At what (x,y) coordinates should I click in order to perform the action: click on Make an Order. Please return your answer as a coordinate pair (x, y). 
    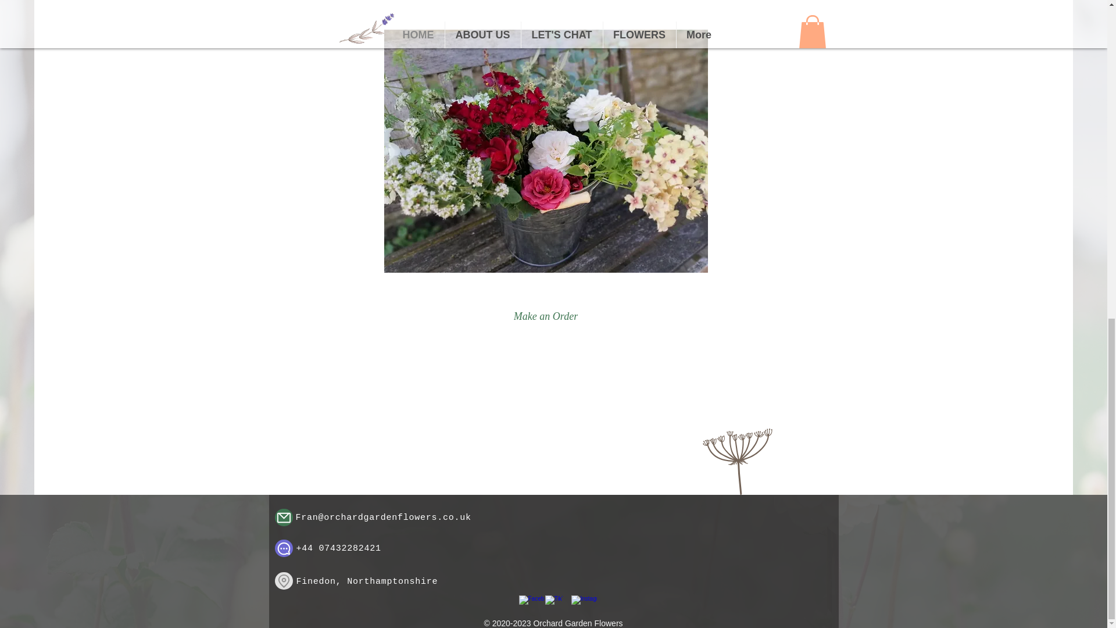
    Looking at the image, I should click on (545, 316).